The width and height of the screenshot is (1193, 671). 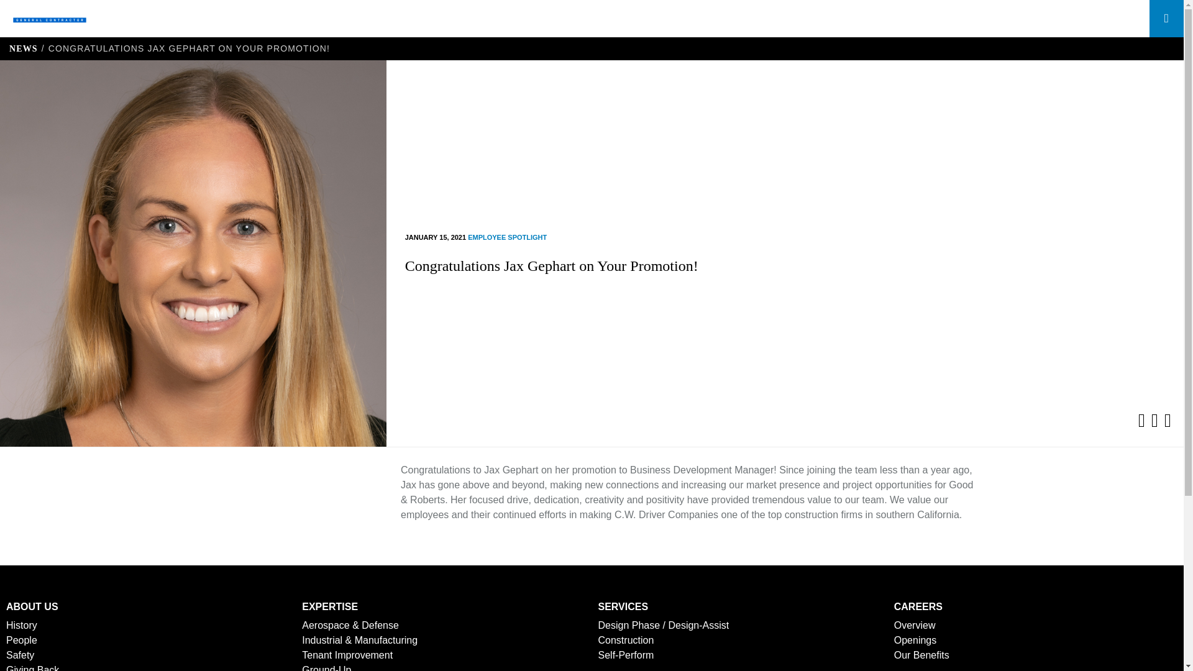 I want to click on Safety, so click(x=20, y=655).